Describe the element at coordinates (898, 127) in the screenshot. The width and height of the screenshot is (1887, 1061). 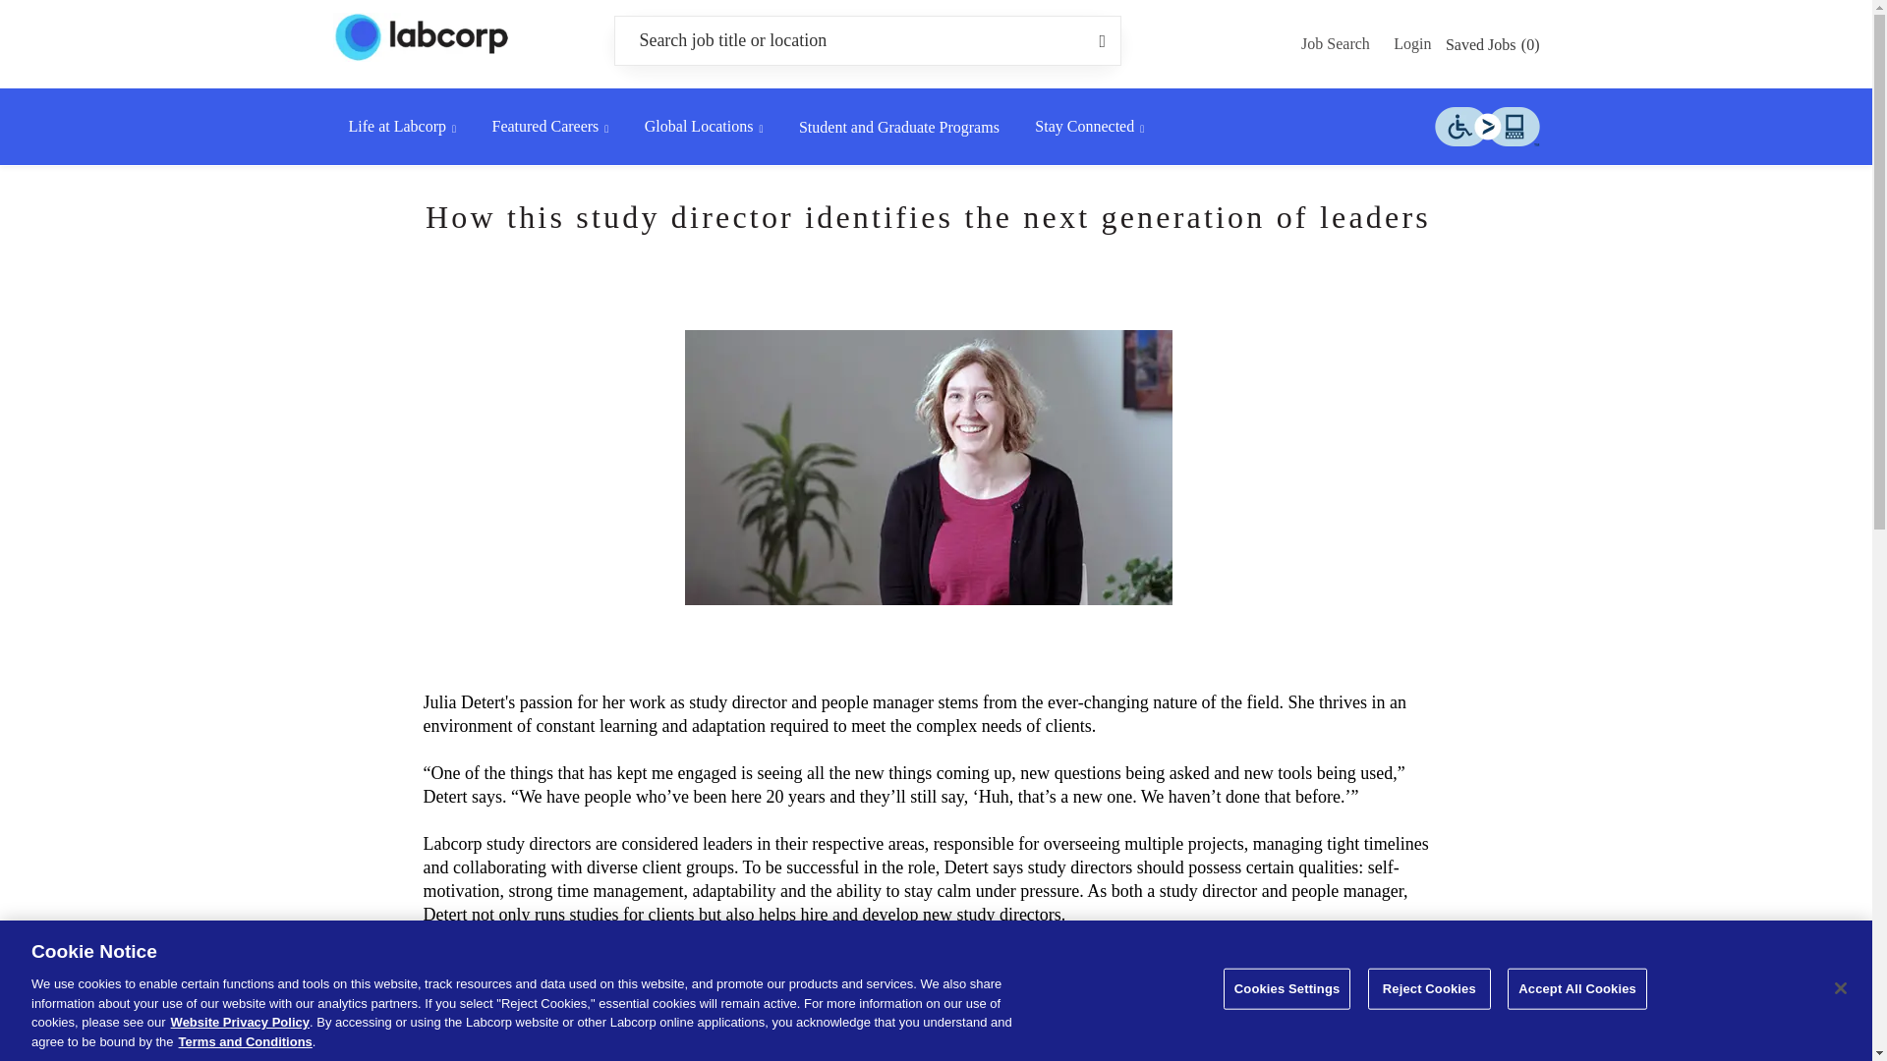
I see `Student and Graduate Programs` at that location.